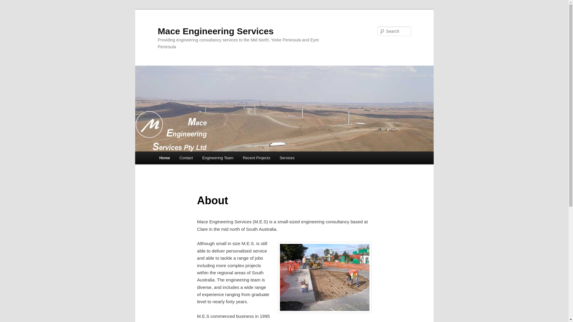  Describe the element at coordinates (186, 159) in the screenshot. I see `Skip to primary content` at that location.